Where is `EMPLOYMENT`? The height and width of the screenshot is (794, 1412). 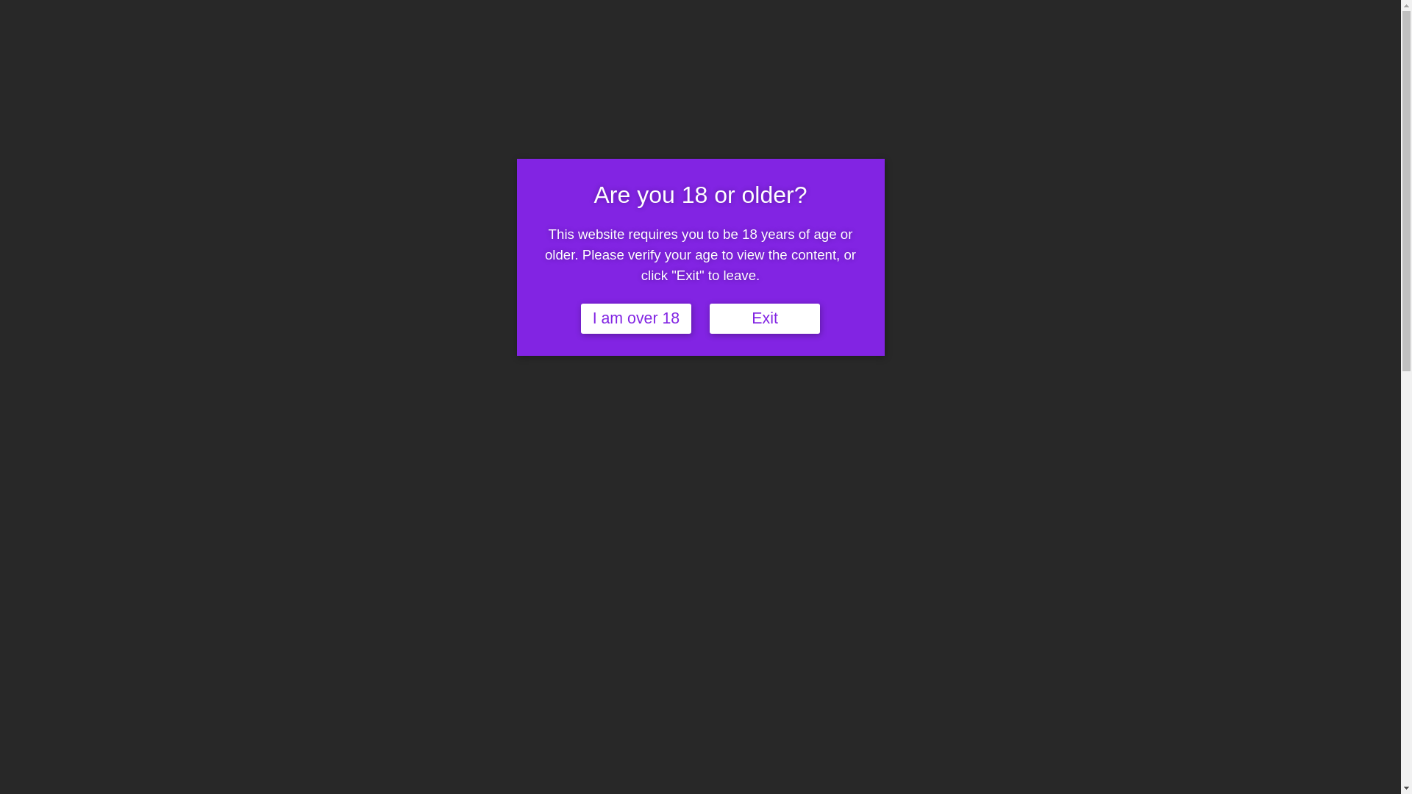 EMPLOYMENT is located at coordinates (1280, 18).